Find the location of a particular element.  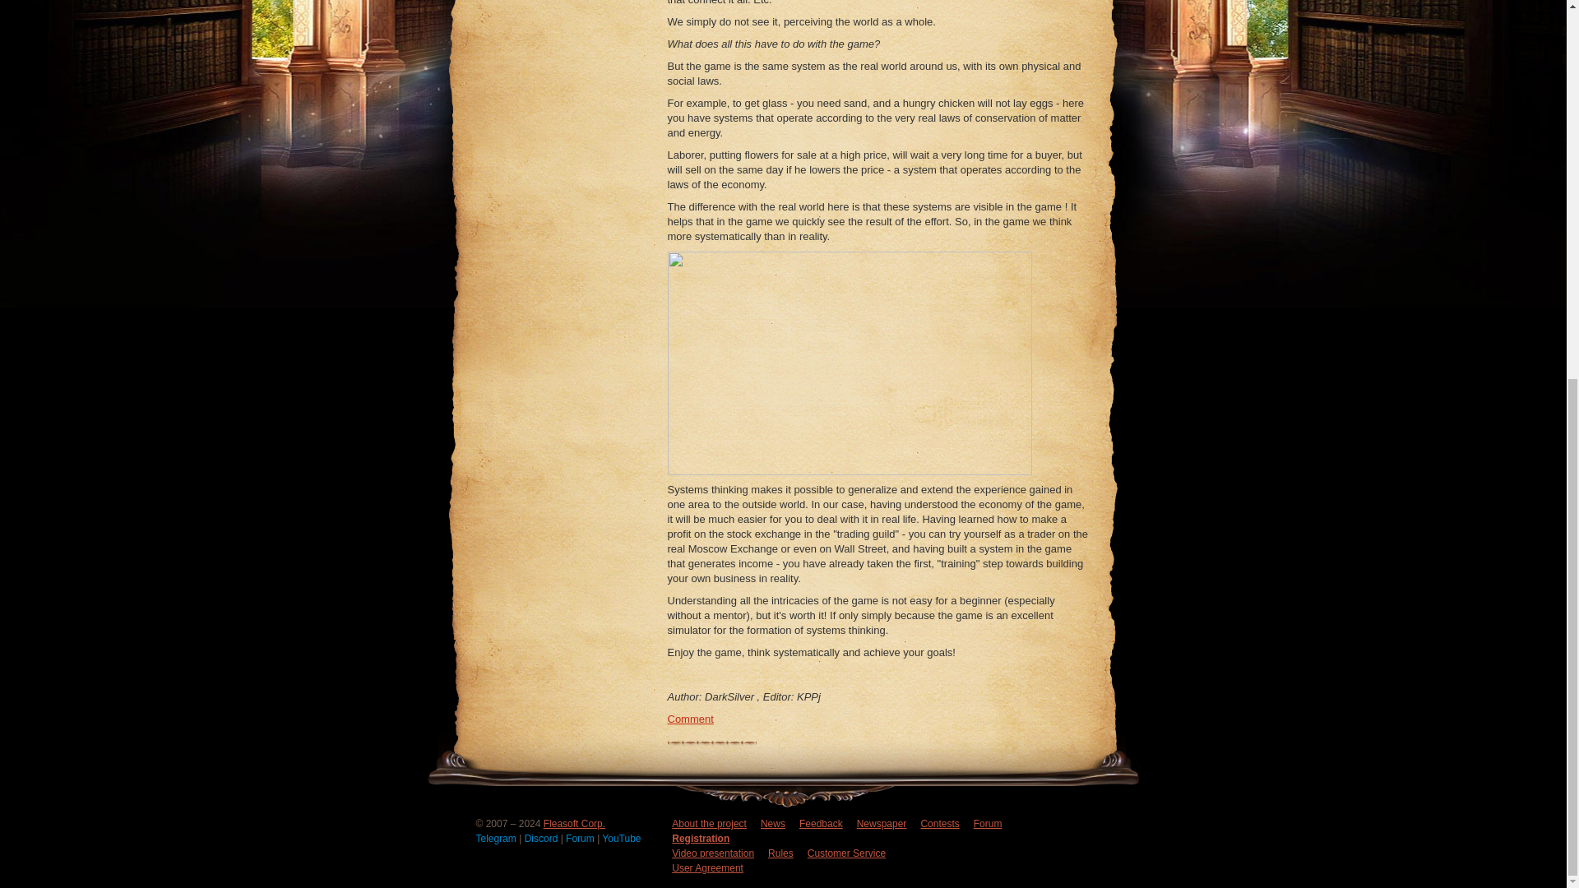

YouTube is located at coordinates (621, 839).